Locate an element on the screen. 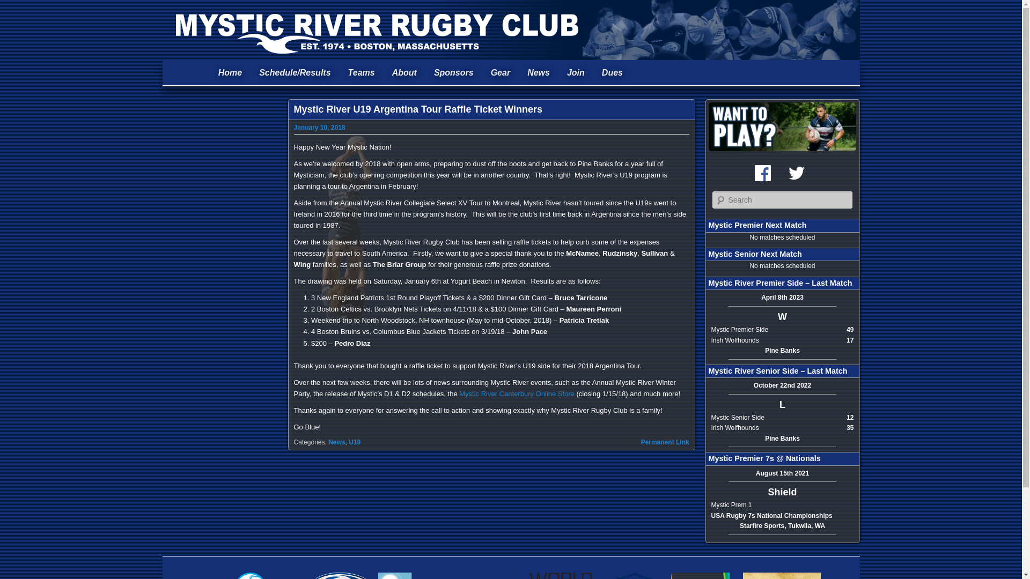 This screenshot has width=1030, height=579. Home is located at coordinates (230, 73).